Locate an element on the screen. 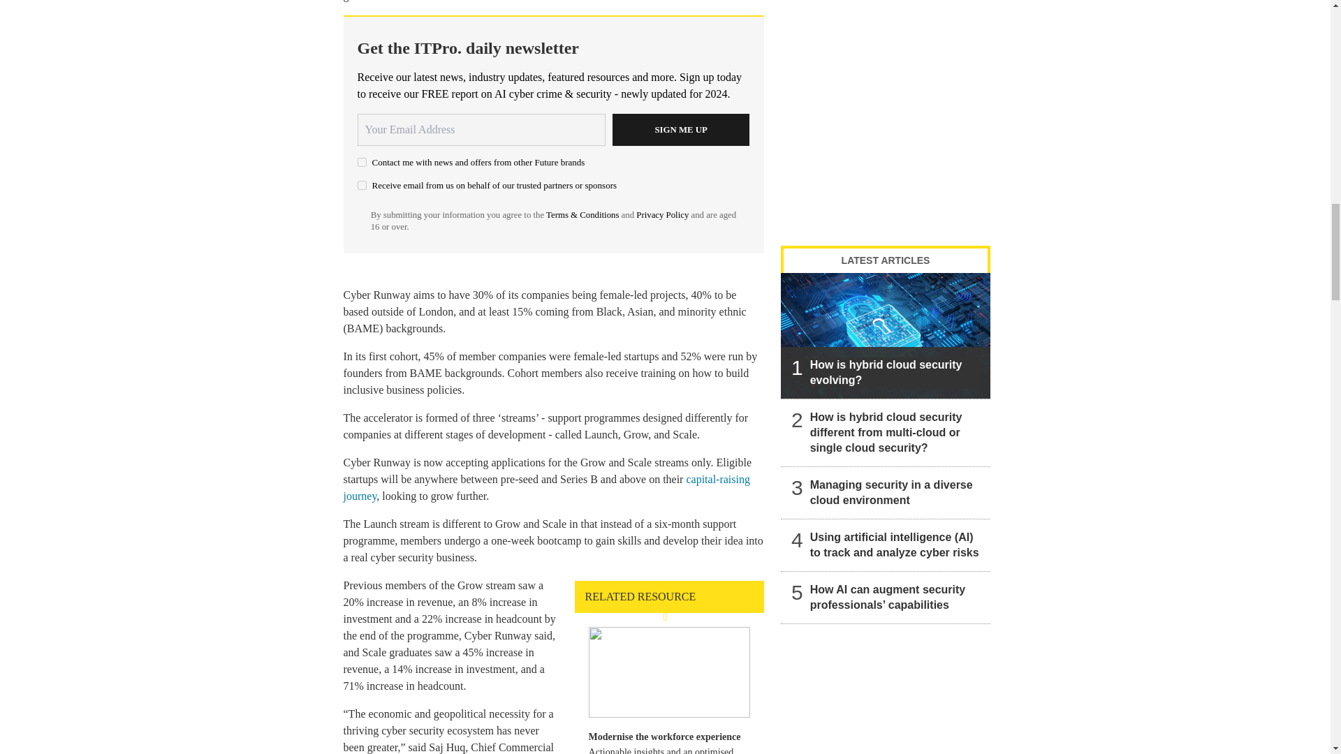 The image size is (1341, 754). Sign me up is located at coordinates (681, 130).